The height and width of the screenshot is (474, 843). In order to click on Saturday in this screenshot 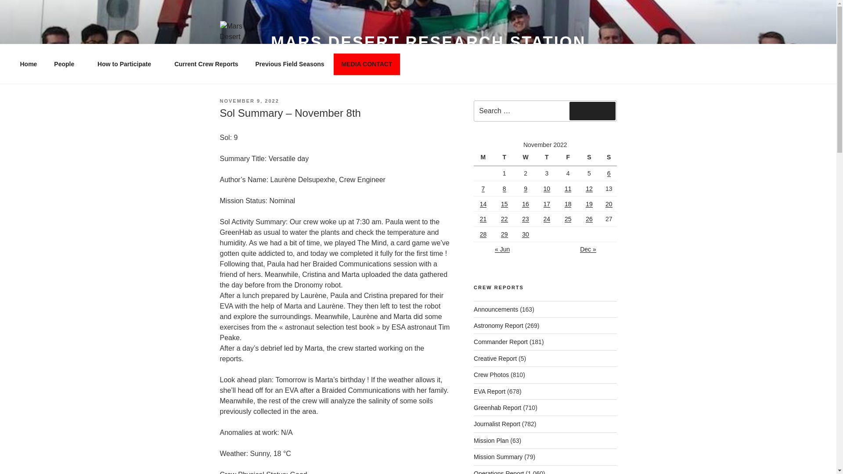, I will do `click(590, 158)`.